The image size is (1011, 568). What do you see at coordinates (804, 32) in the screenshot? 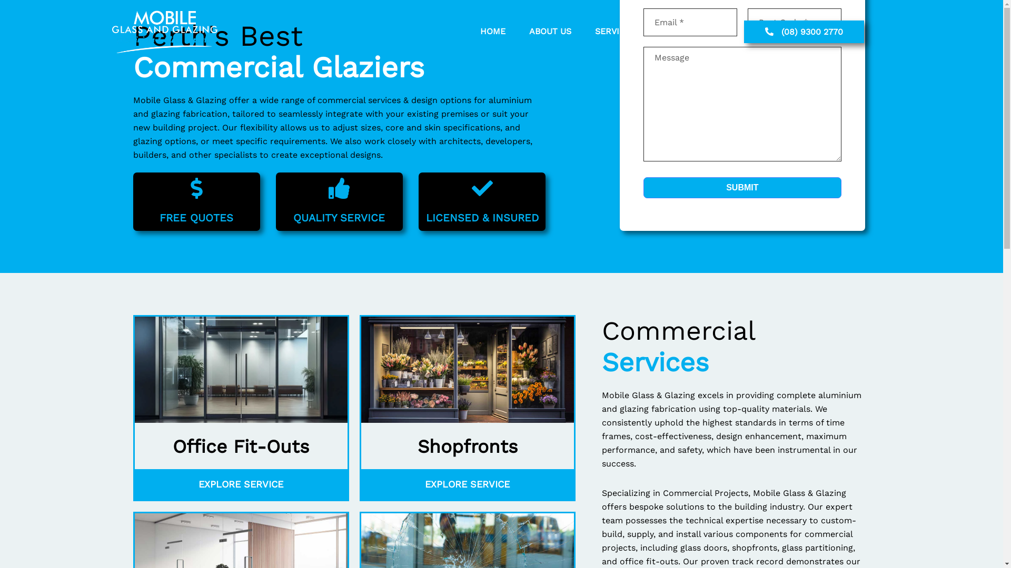
I see `(08) 9300 2770` at bounding box center [804, 32].